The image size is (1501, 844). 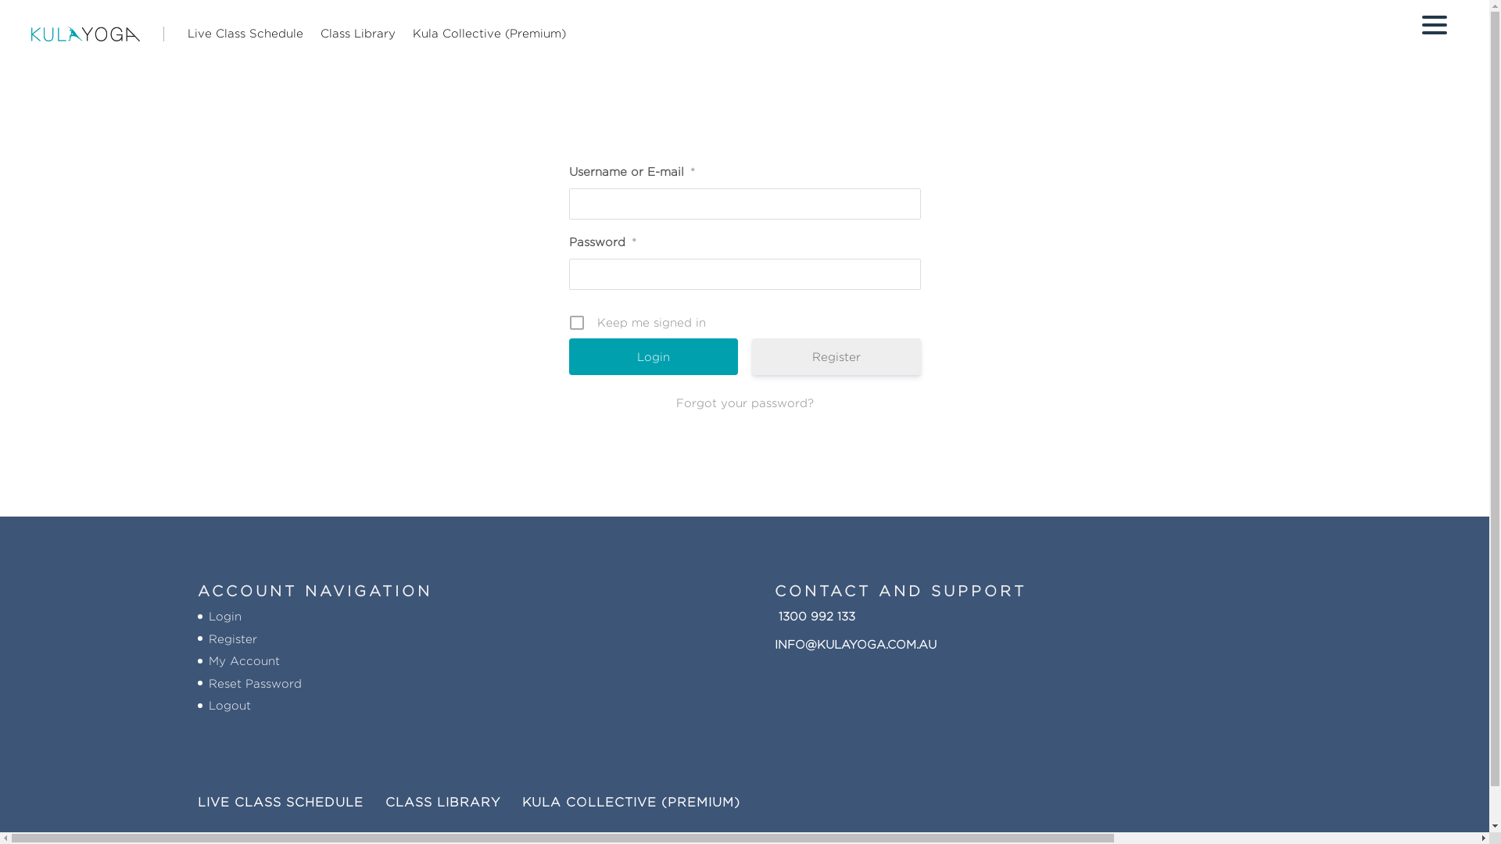 What do you see at coordinates (232, 639) in the screenshot?
I see `Register` at bounding box center [232, 639].